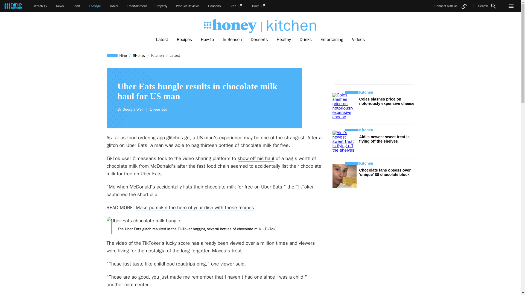  Describe the element at coordinates (215, 6) in the screenshot. I see `Coupons` at that location.